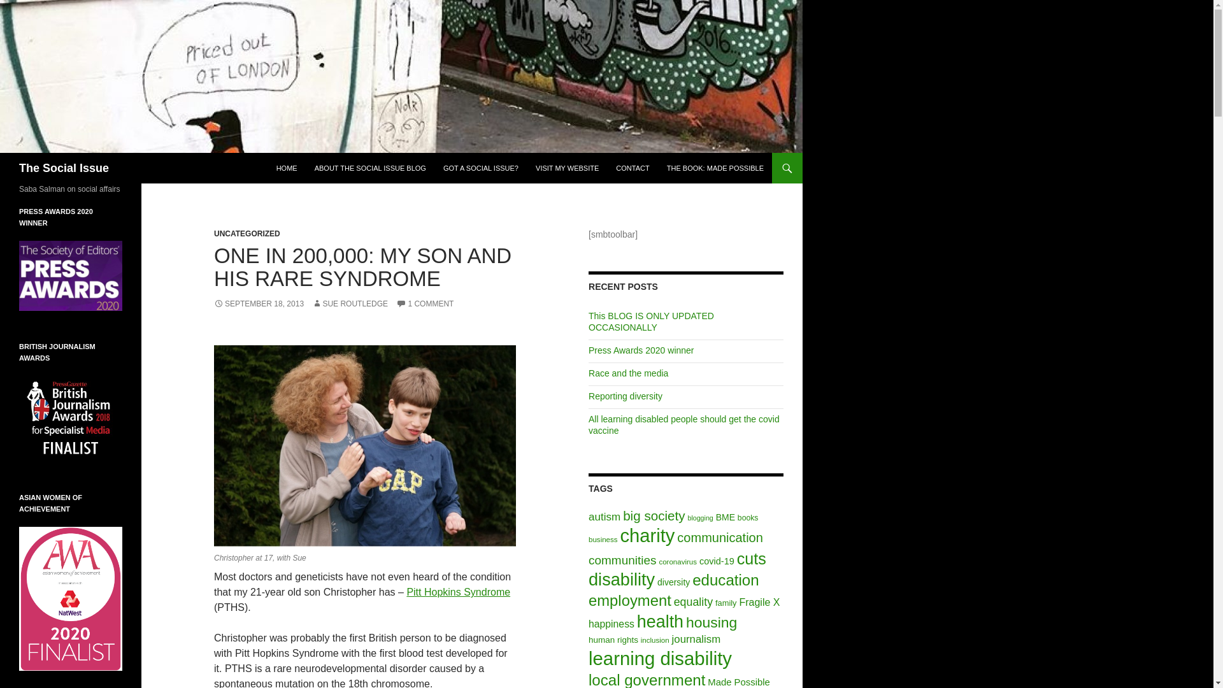  I want to click on HOME, so click(287, 168).